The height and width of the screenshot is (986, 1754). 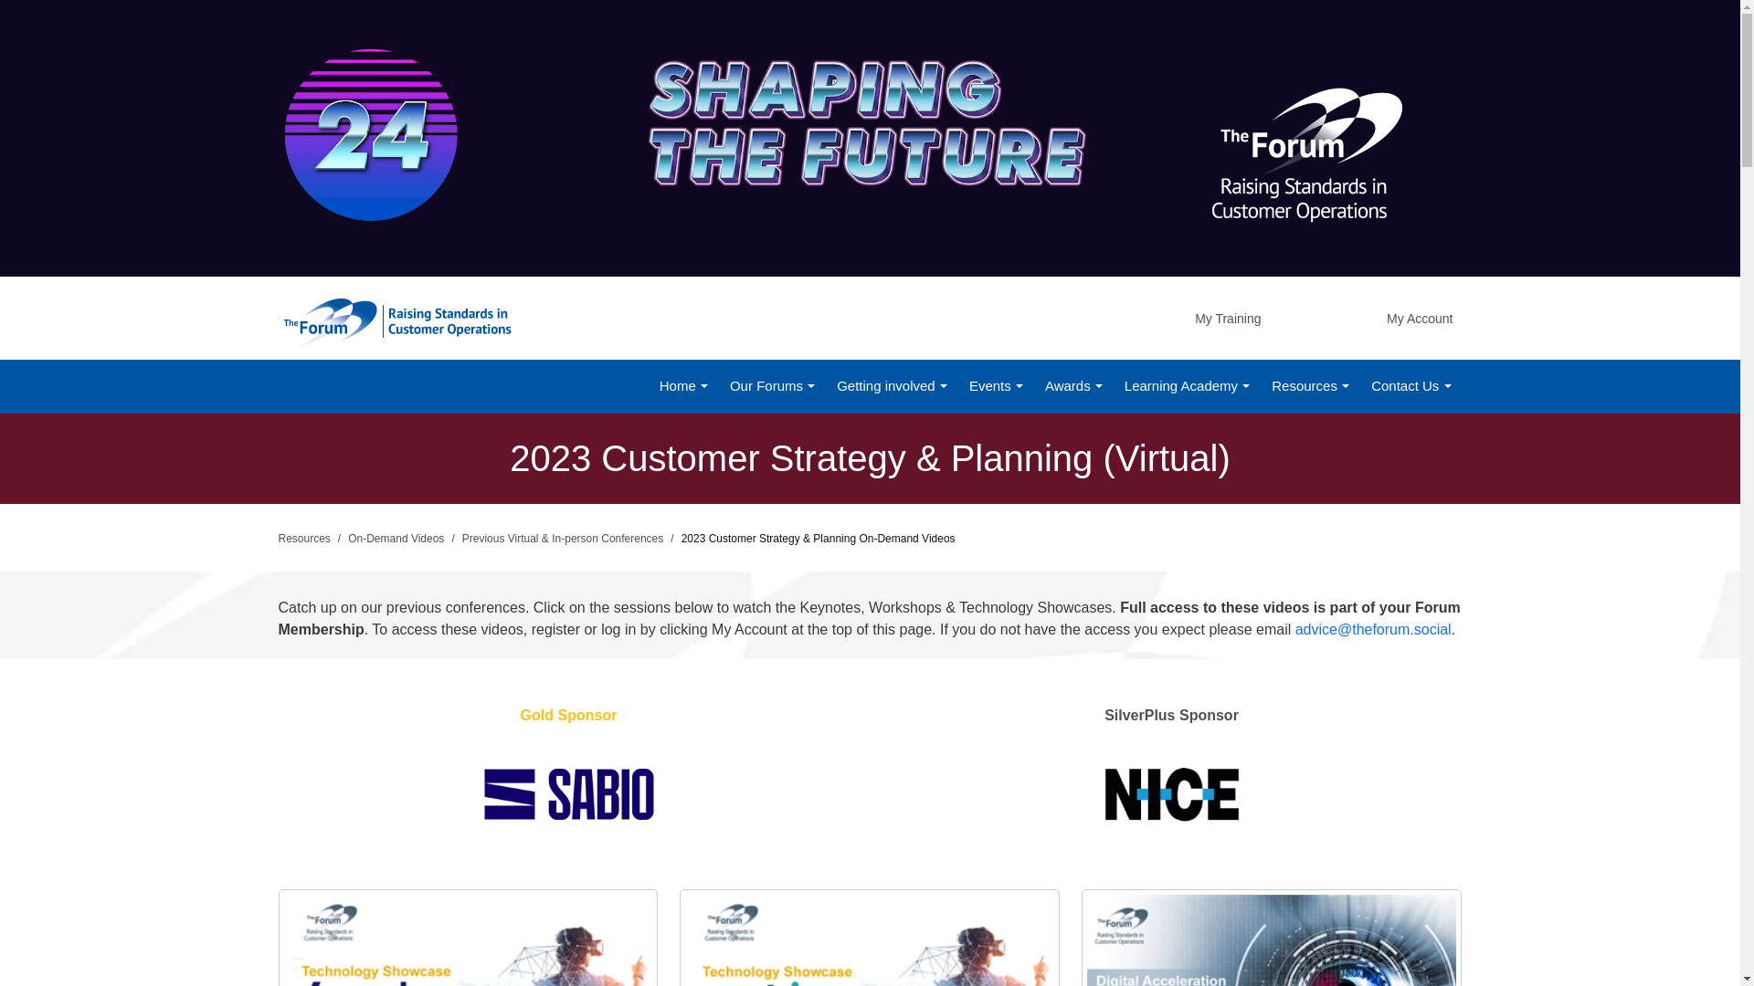 What do you see at coordinates (395, 320) in the screenshot?
I see `theforum.social` at bounding box center [395, 320].